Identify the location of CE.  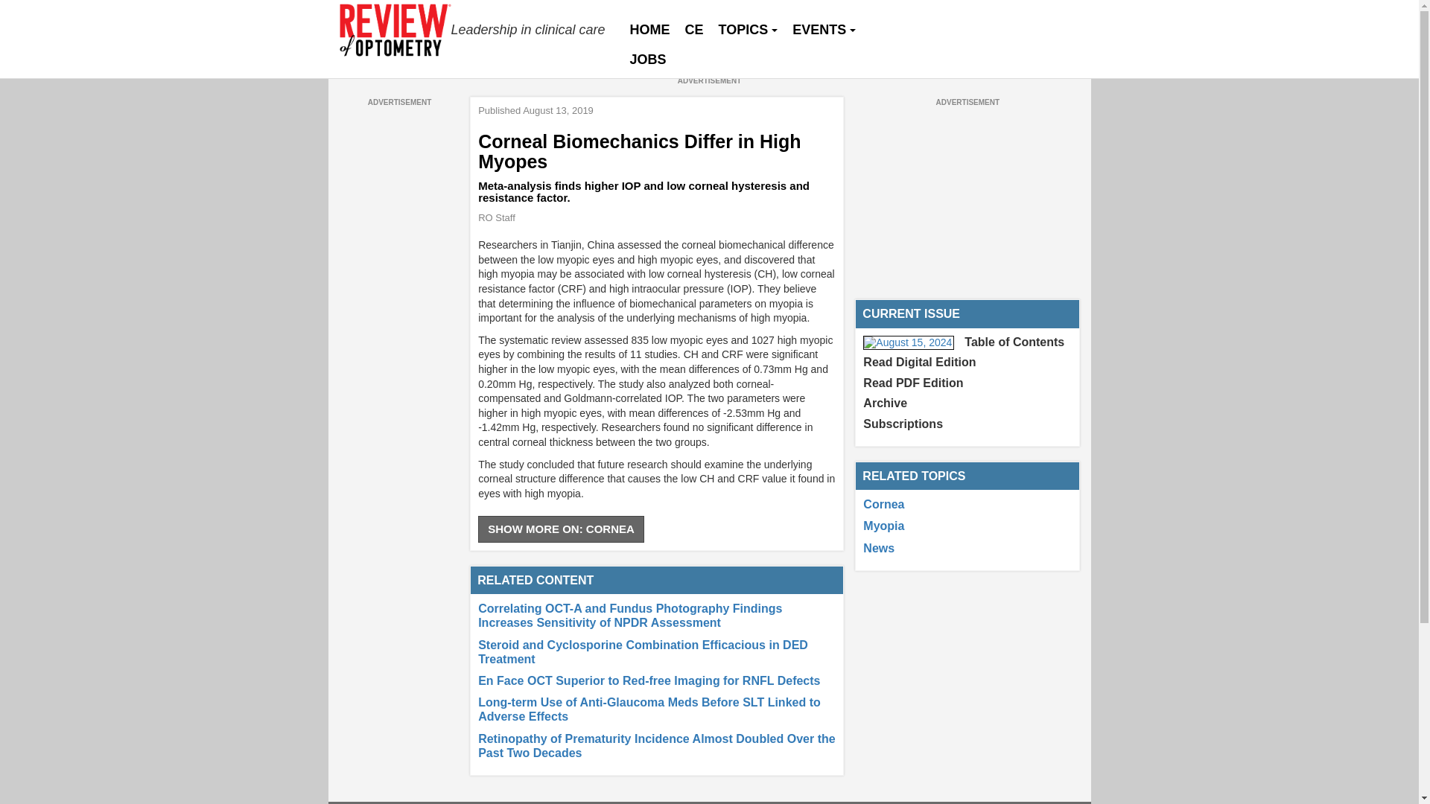
(694, 30).